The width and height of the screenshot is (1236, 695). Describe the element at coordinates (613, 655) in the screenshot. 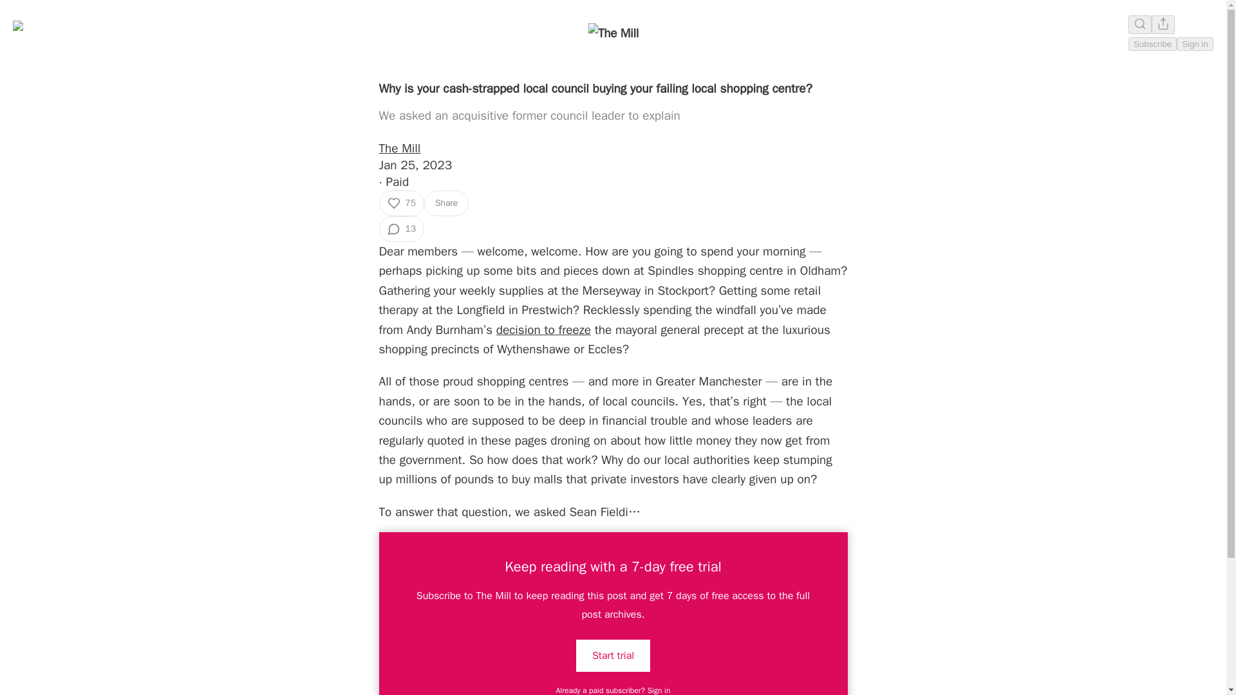

I see `Start trial` at that location.